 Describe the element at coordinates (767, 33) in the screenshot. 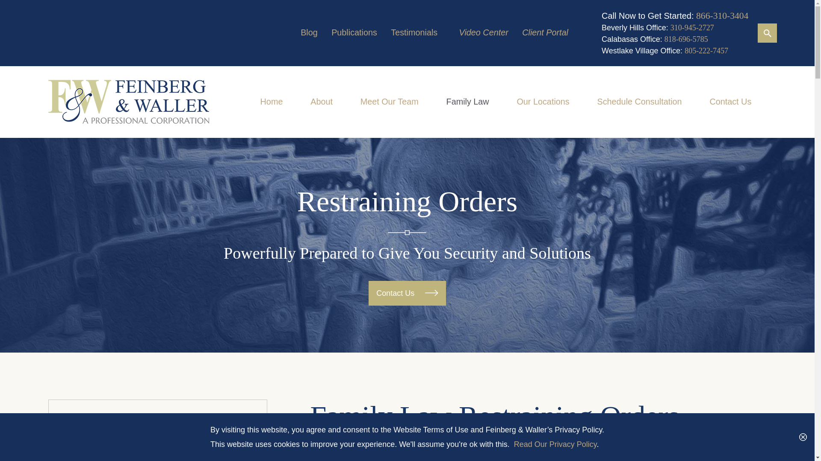

I see `Search Icon` at that location.